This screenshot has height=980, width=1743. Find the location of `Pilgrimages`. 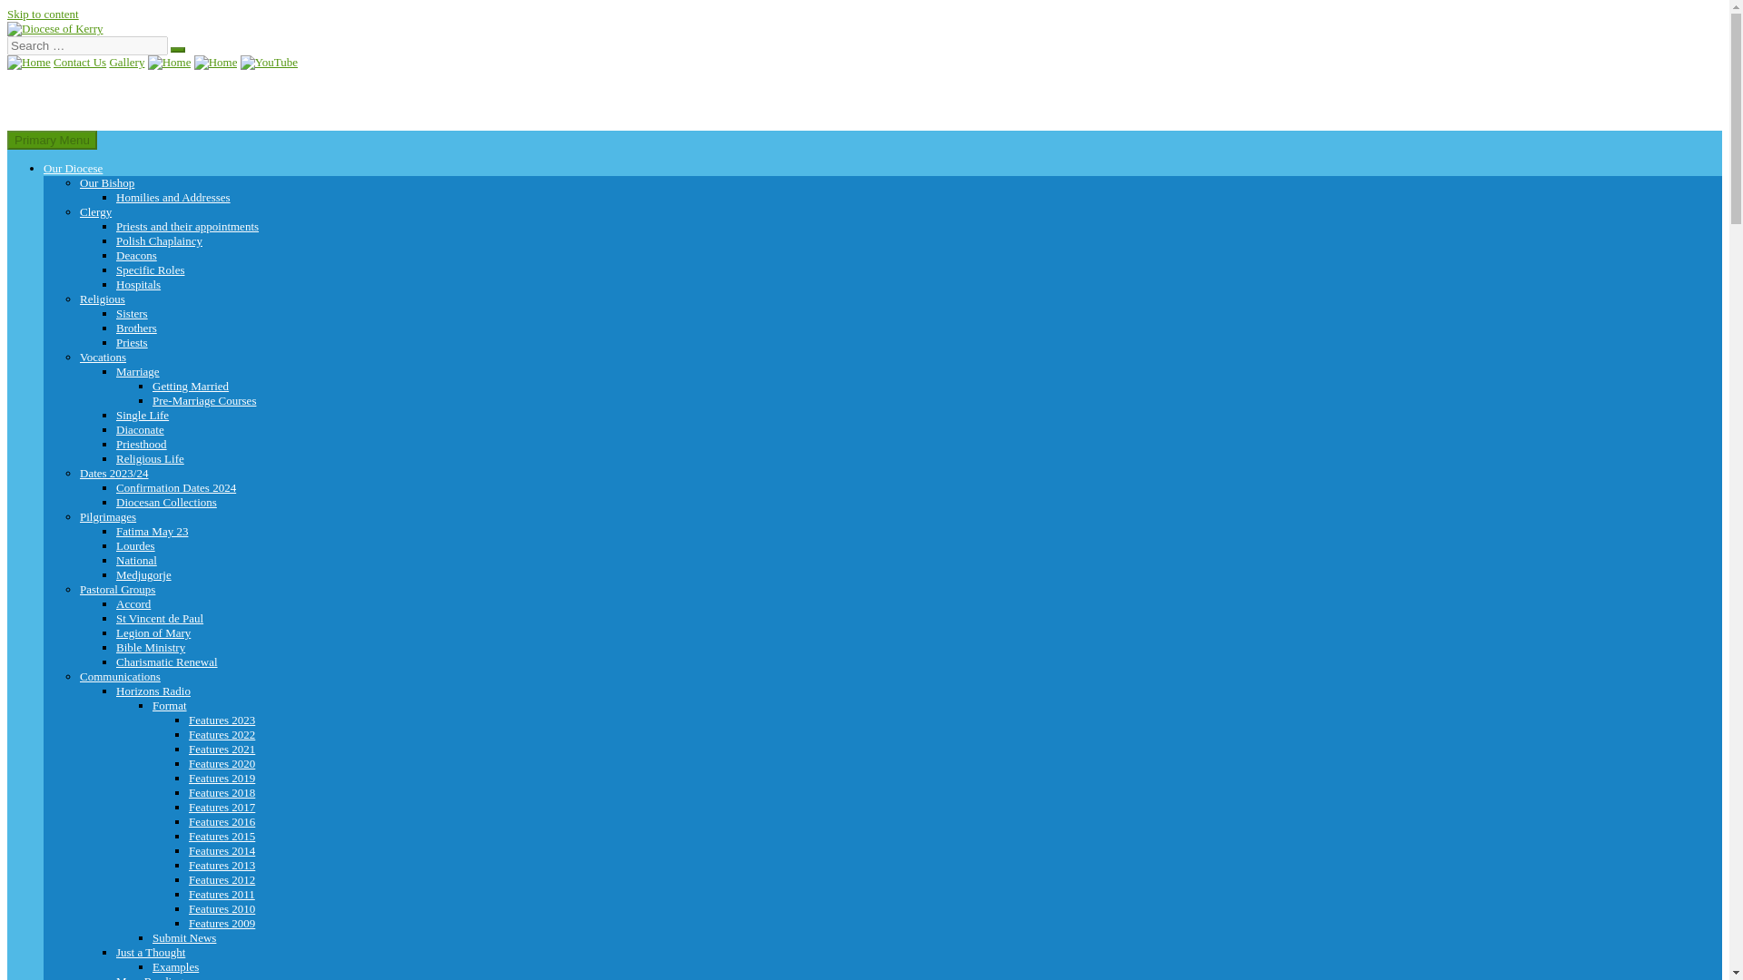

Pilgrimages is located at coordinates (107, 515).